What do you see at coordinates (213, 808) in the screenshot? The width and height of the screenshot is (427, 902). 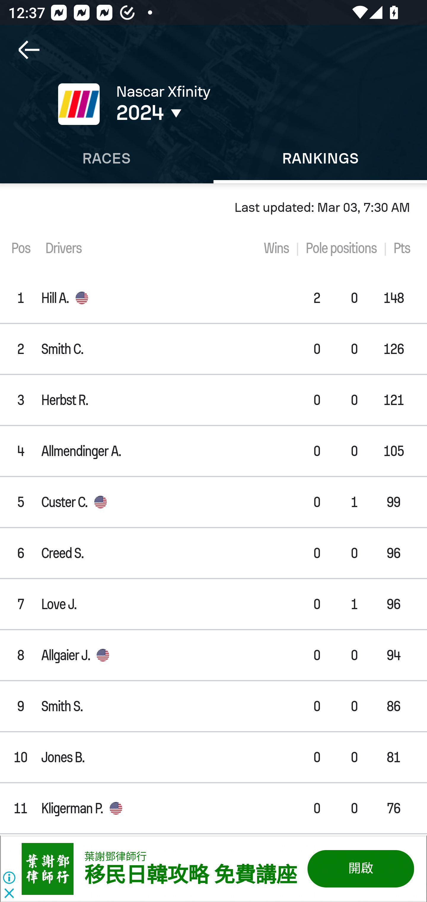 I see `11 Kligerman P. 0 0 76` at bounding box center [213, 808].